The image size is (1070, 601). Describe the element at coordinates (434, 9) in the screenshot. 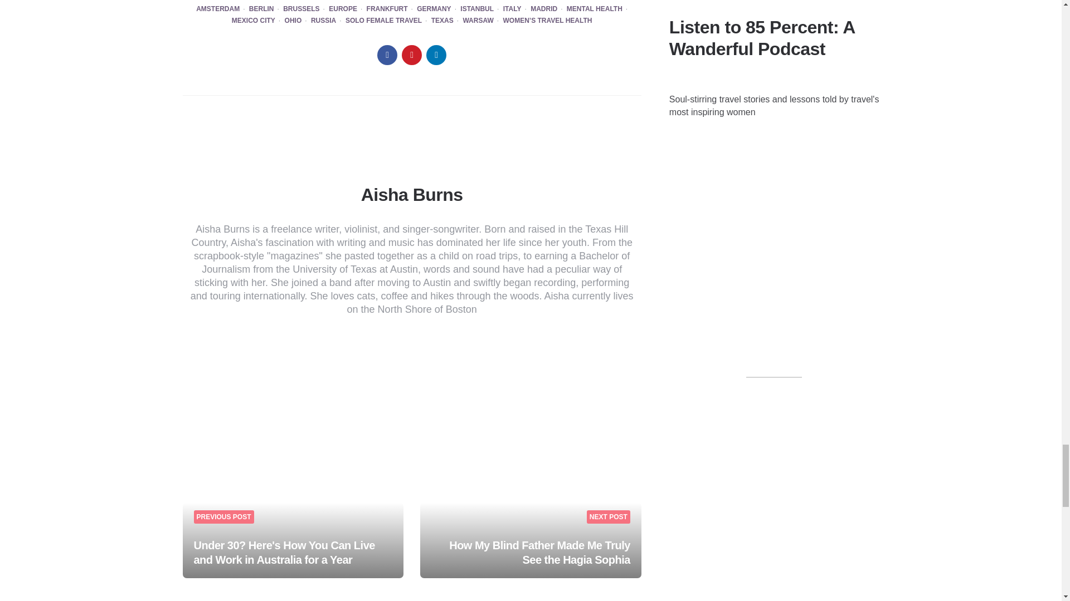

I see `GERMANY` at that location.